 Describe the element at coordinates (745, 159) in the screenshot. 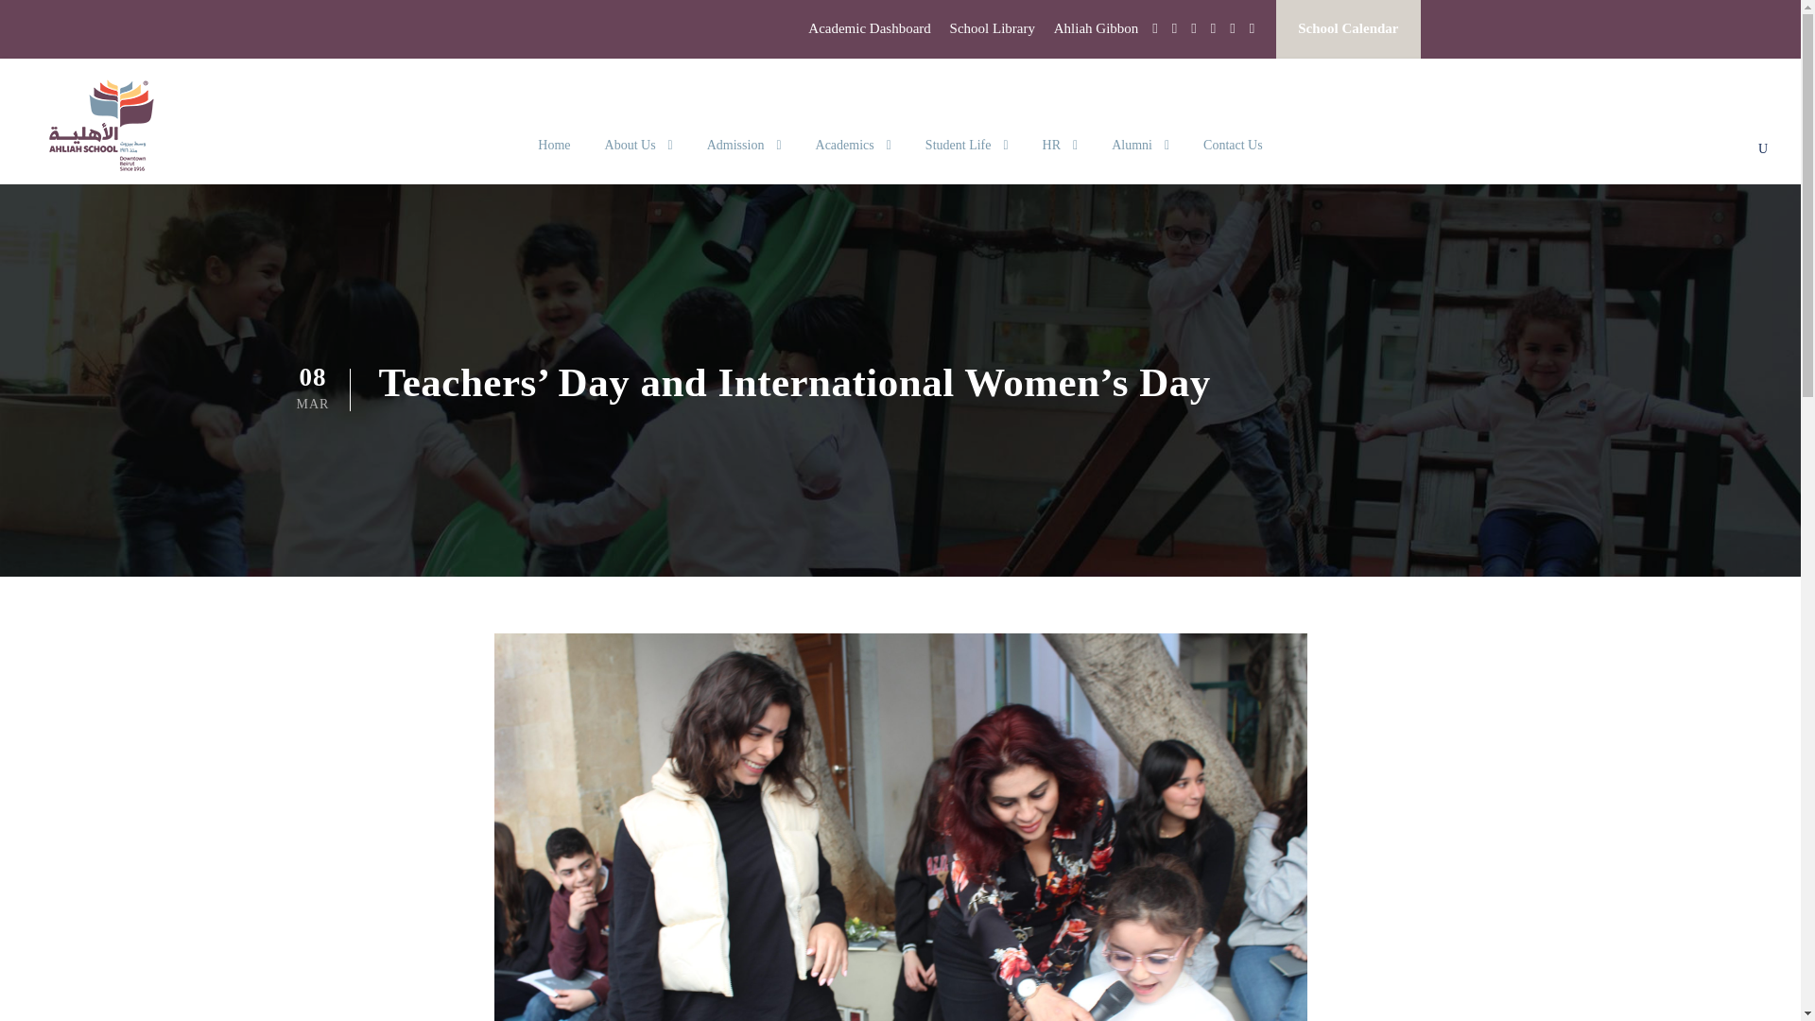

I see `Admission` at that location.